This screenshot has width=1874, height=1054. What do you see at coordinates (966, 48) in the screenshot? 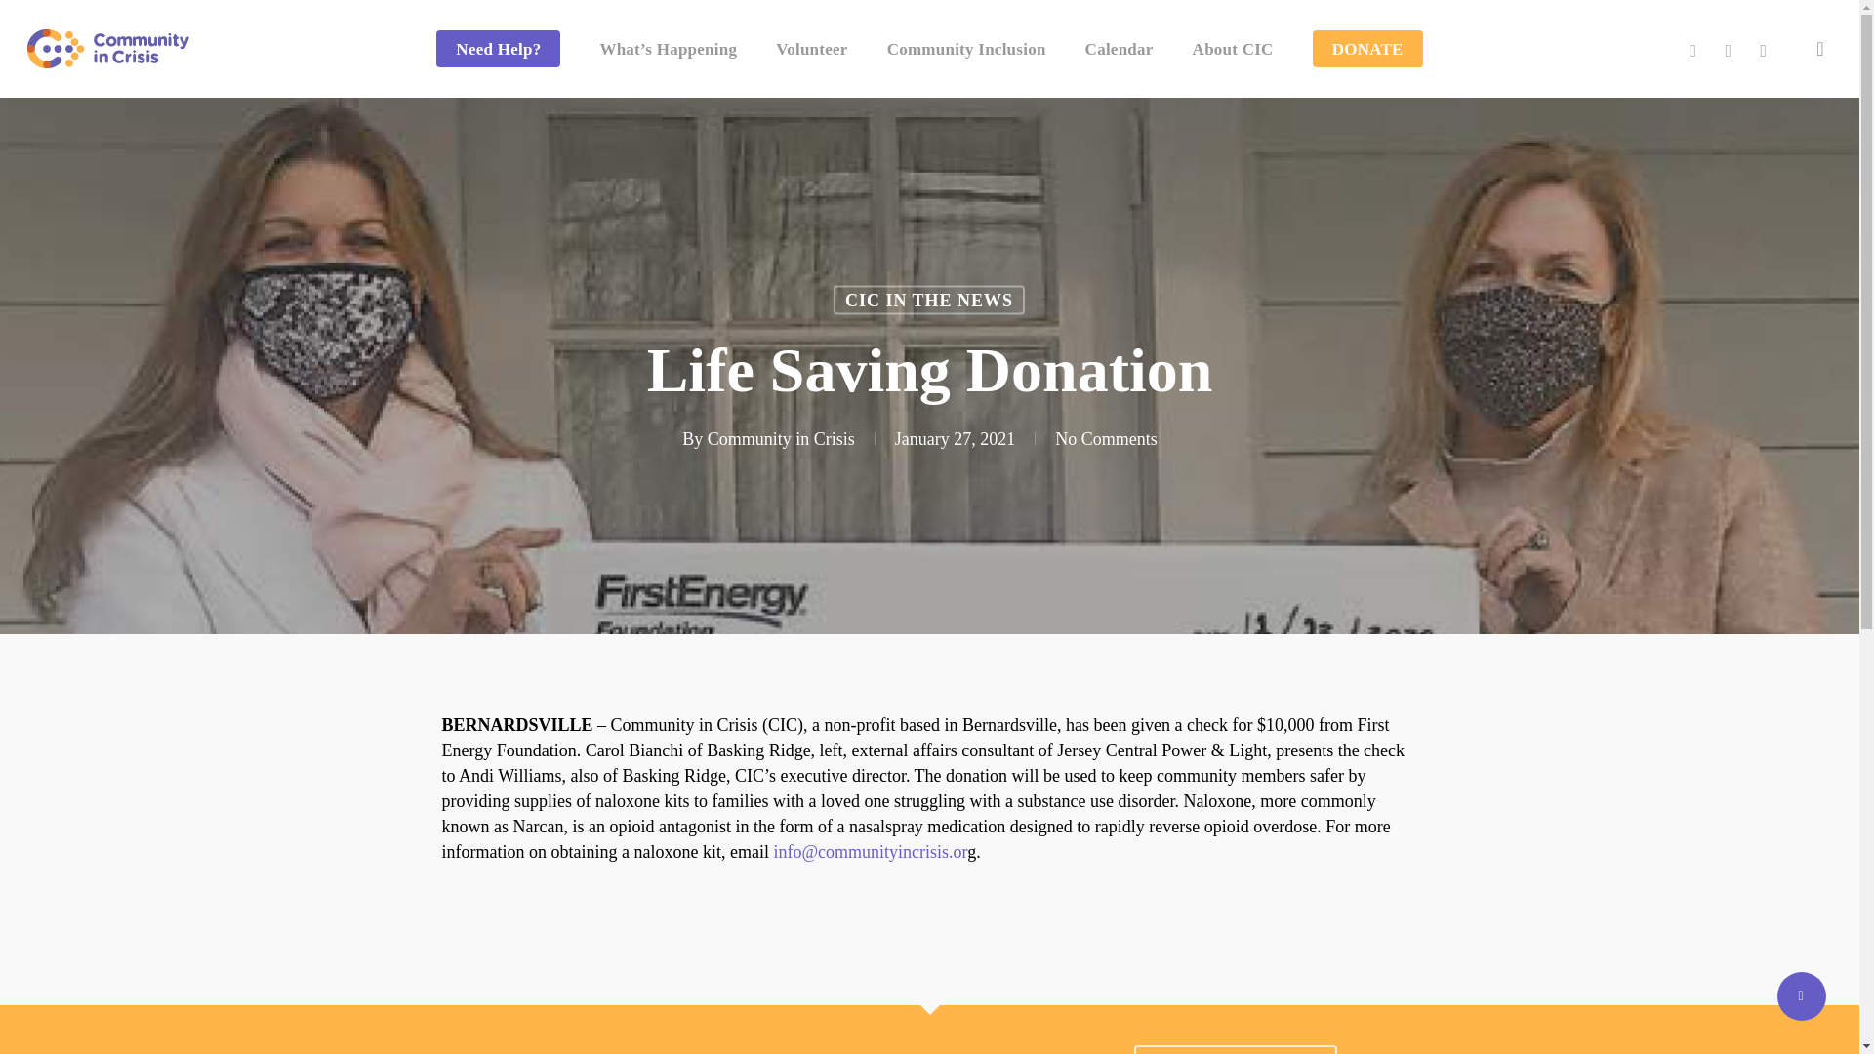
I see `Community Inclusion` at bounding box center [966, 48].